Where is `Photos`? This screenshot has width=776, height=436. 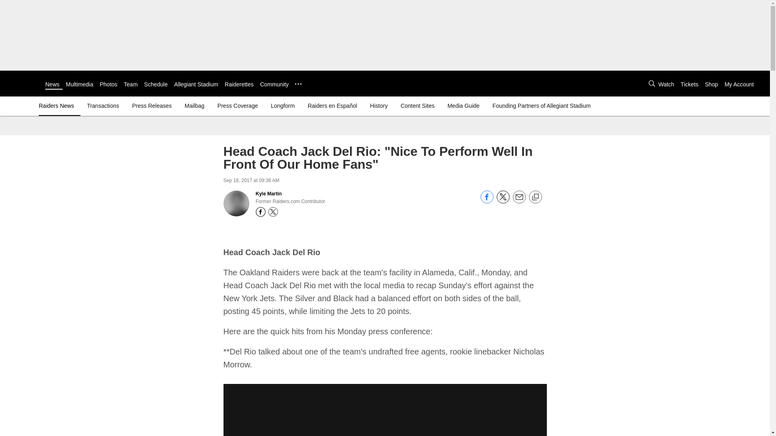
Photos is located at coordinates (109, 84).